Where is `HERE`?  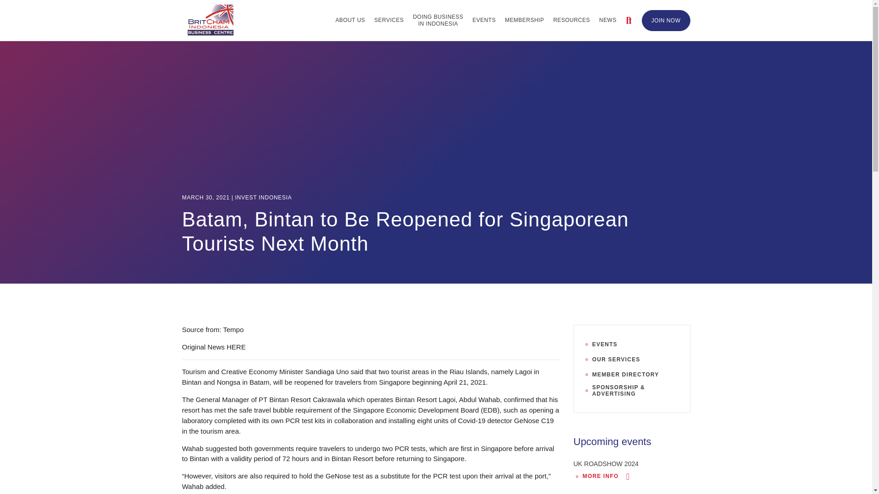 HERE is located at coordinates (236, 347).